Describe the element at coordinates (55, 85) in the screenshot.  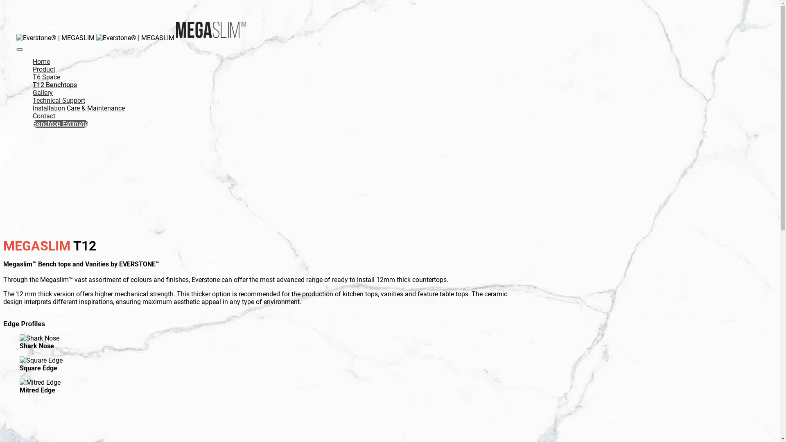
I see `T12 Benchtops` at that location.